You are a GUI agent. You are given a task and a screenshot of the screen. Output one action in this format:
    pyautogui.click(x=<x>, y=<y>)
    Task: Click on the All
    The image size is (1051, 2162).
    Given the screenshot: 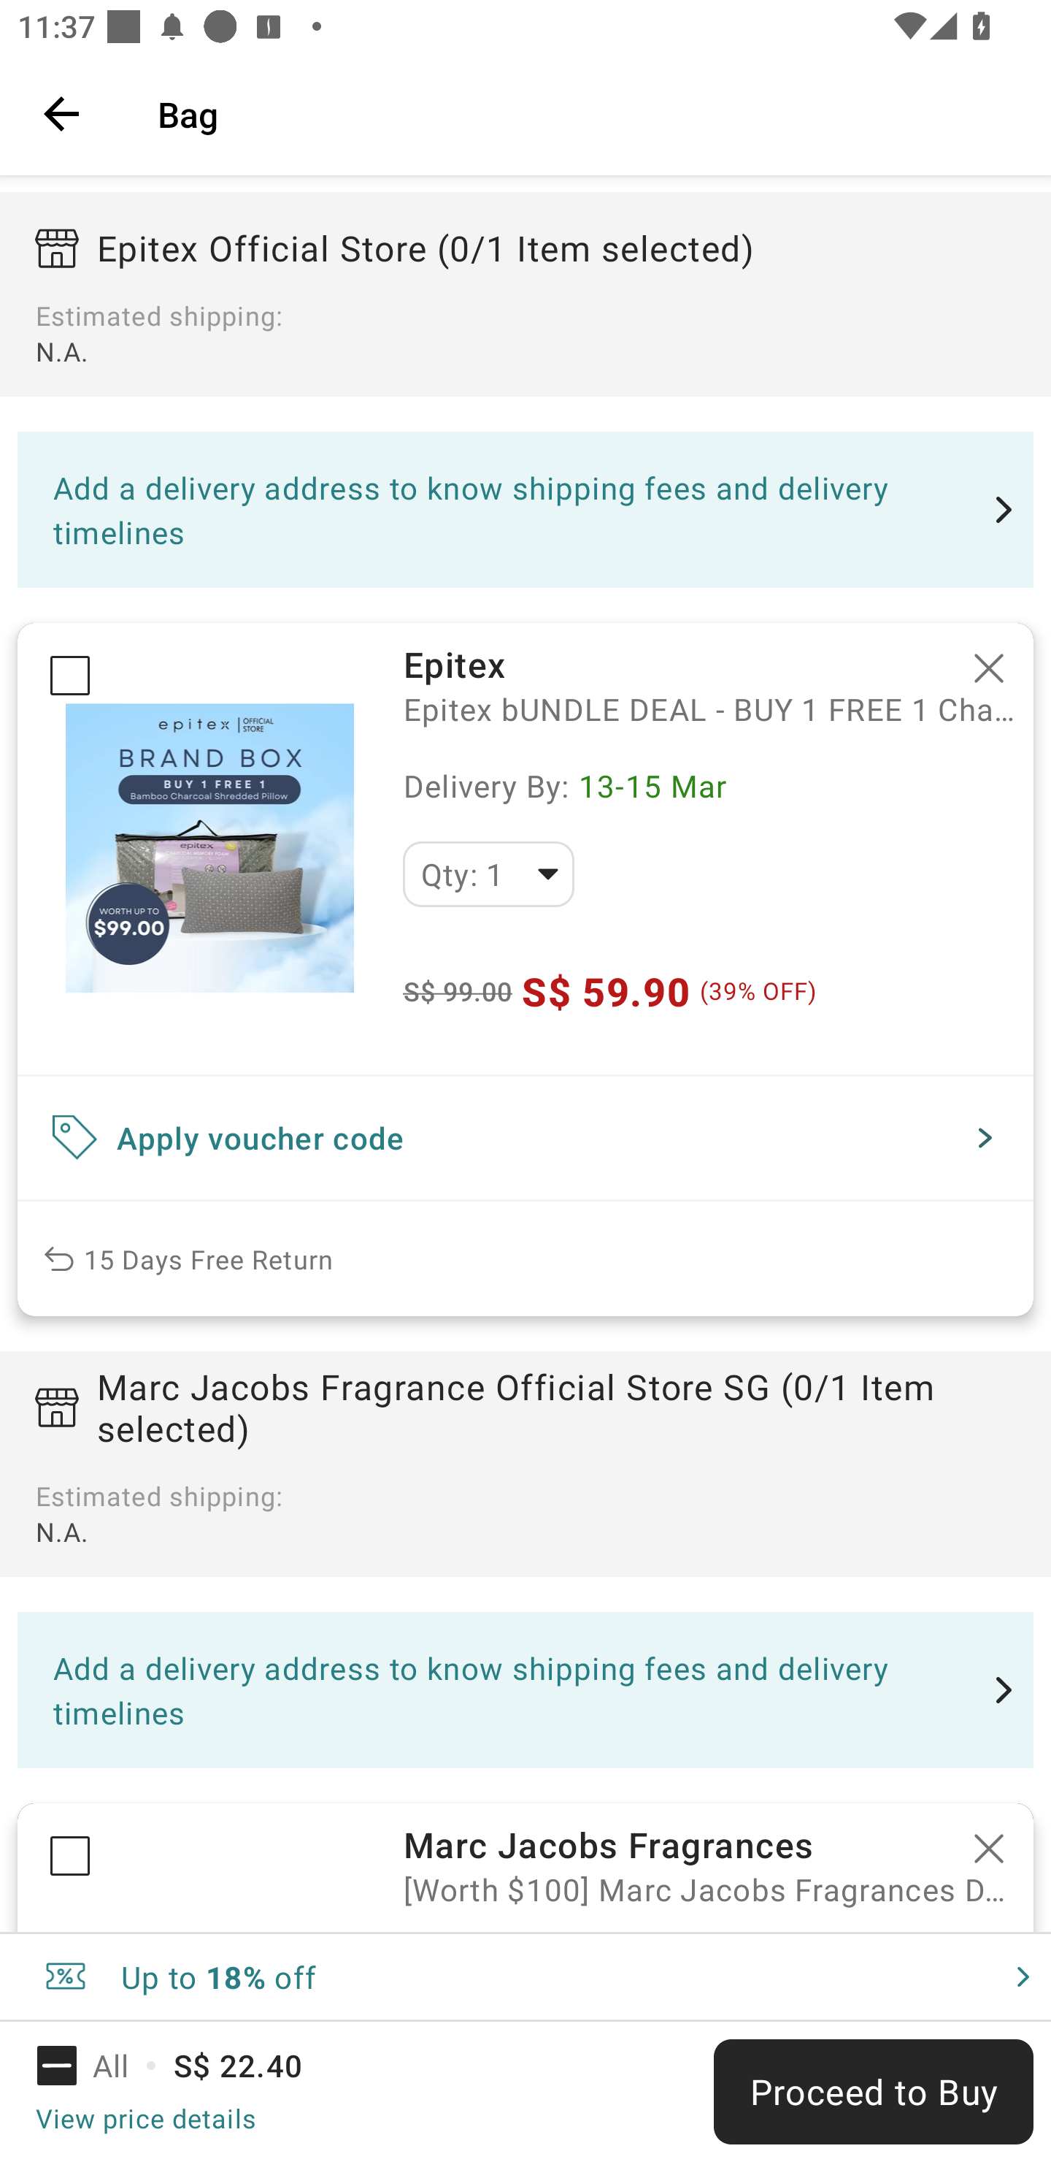 What is the action you would take?
    pyautogui.click(x=99, y=2066)
    